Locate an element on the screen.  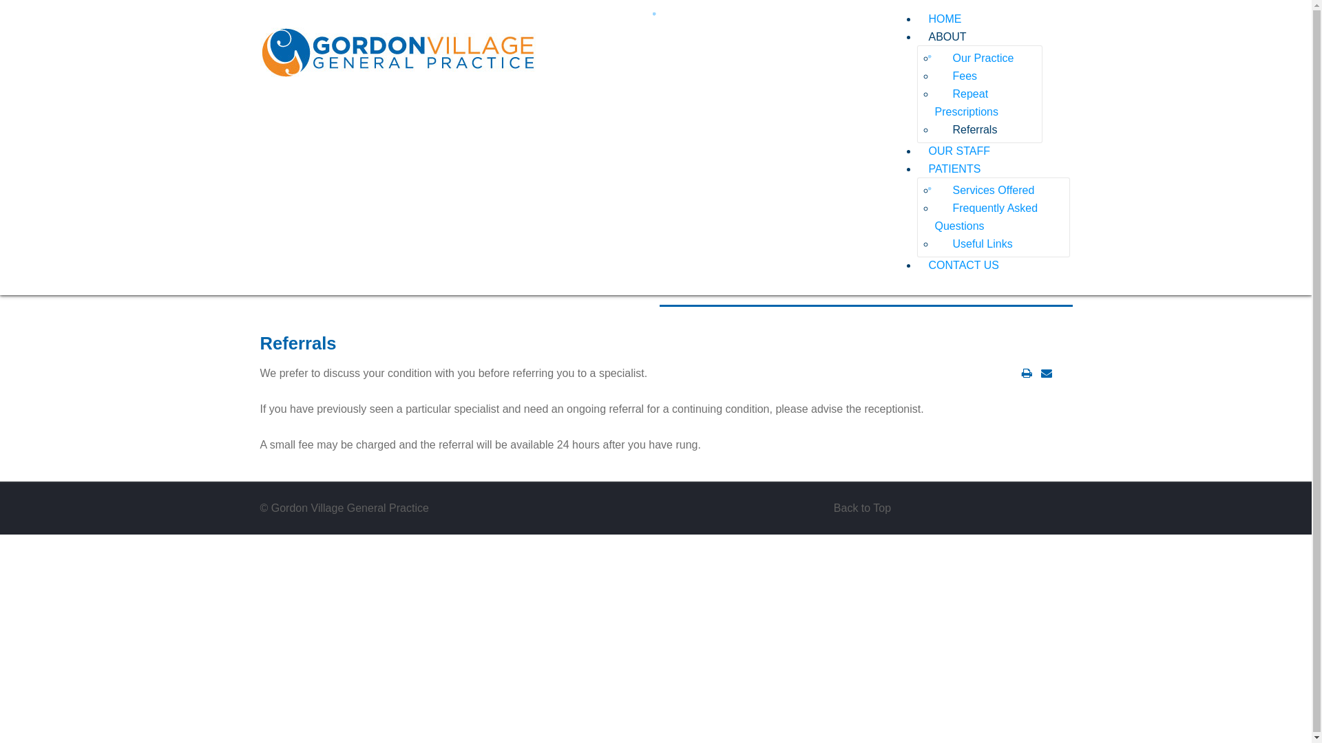
OUR STAFF is located at coordinates (954, 151).